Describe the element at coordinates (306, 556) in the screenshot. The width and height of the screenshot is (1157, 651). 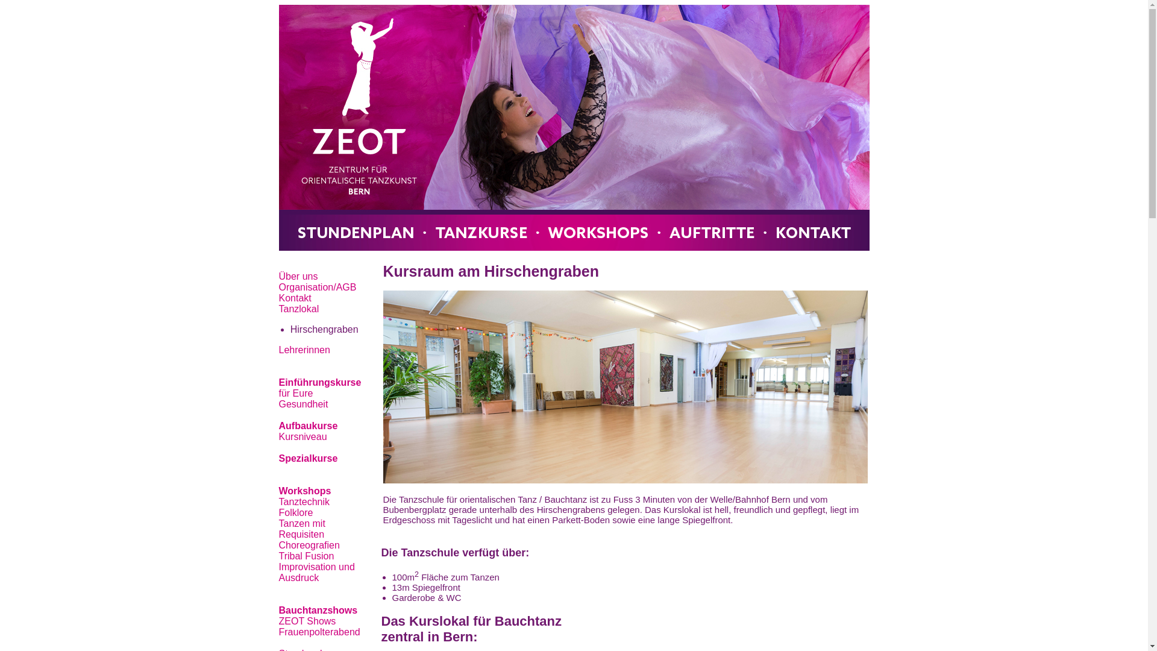
I see `Tribal Fusion` at that location.